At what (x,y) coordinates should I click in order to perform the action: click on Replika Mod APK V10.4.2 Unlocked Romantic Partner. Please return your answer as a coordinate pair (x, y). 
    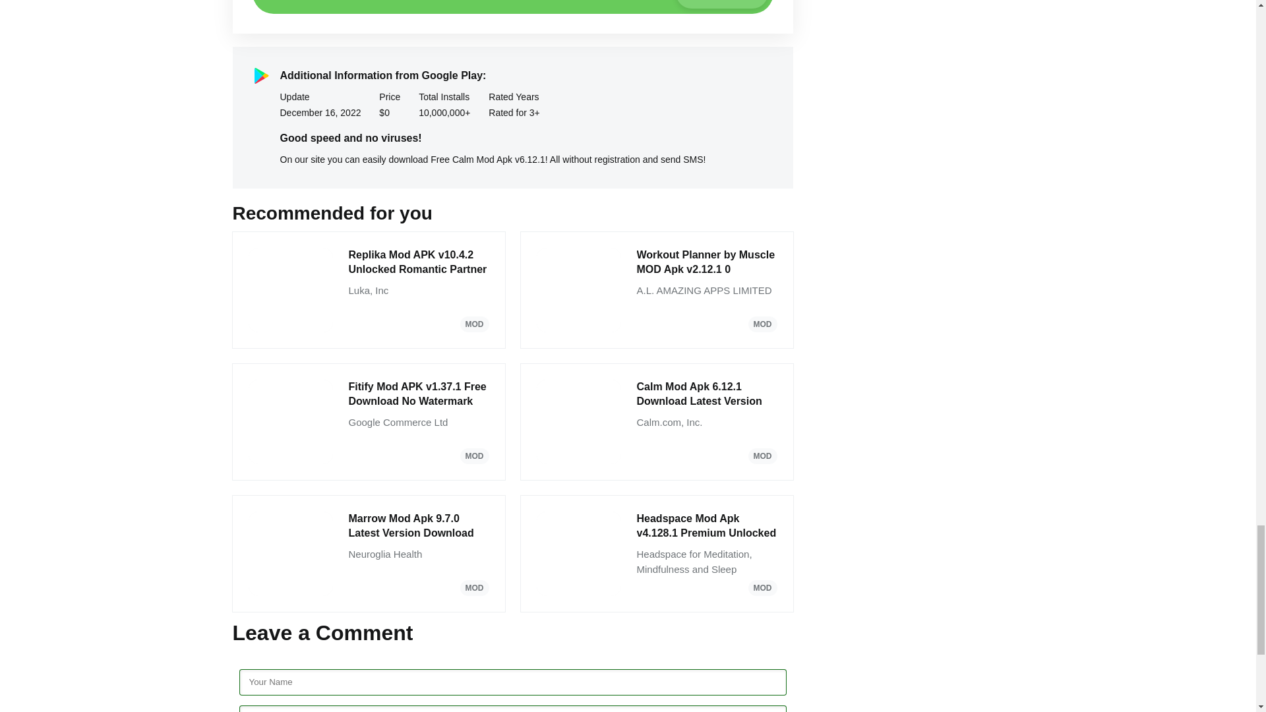
    Looking at the image, I should click on (418, 262).